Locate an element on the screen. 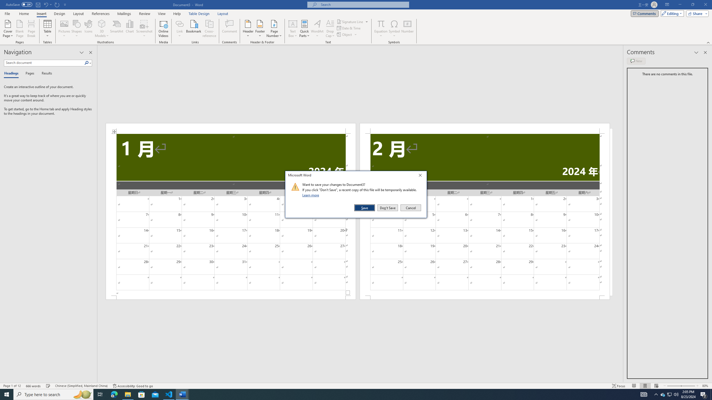 This screenshot has height=400, width=712. WordArt is located at coordinates (12, 386).